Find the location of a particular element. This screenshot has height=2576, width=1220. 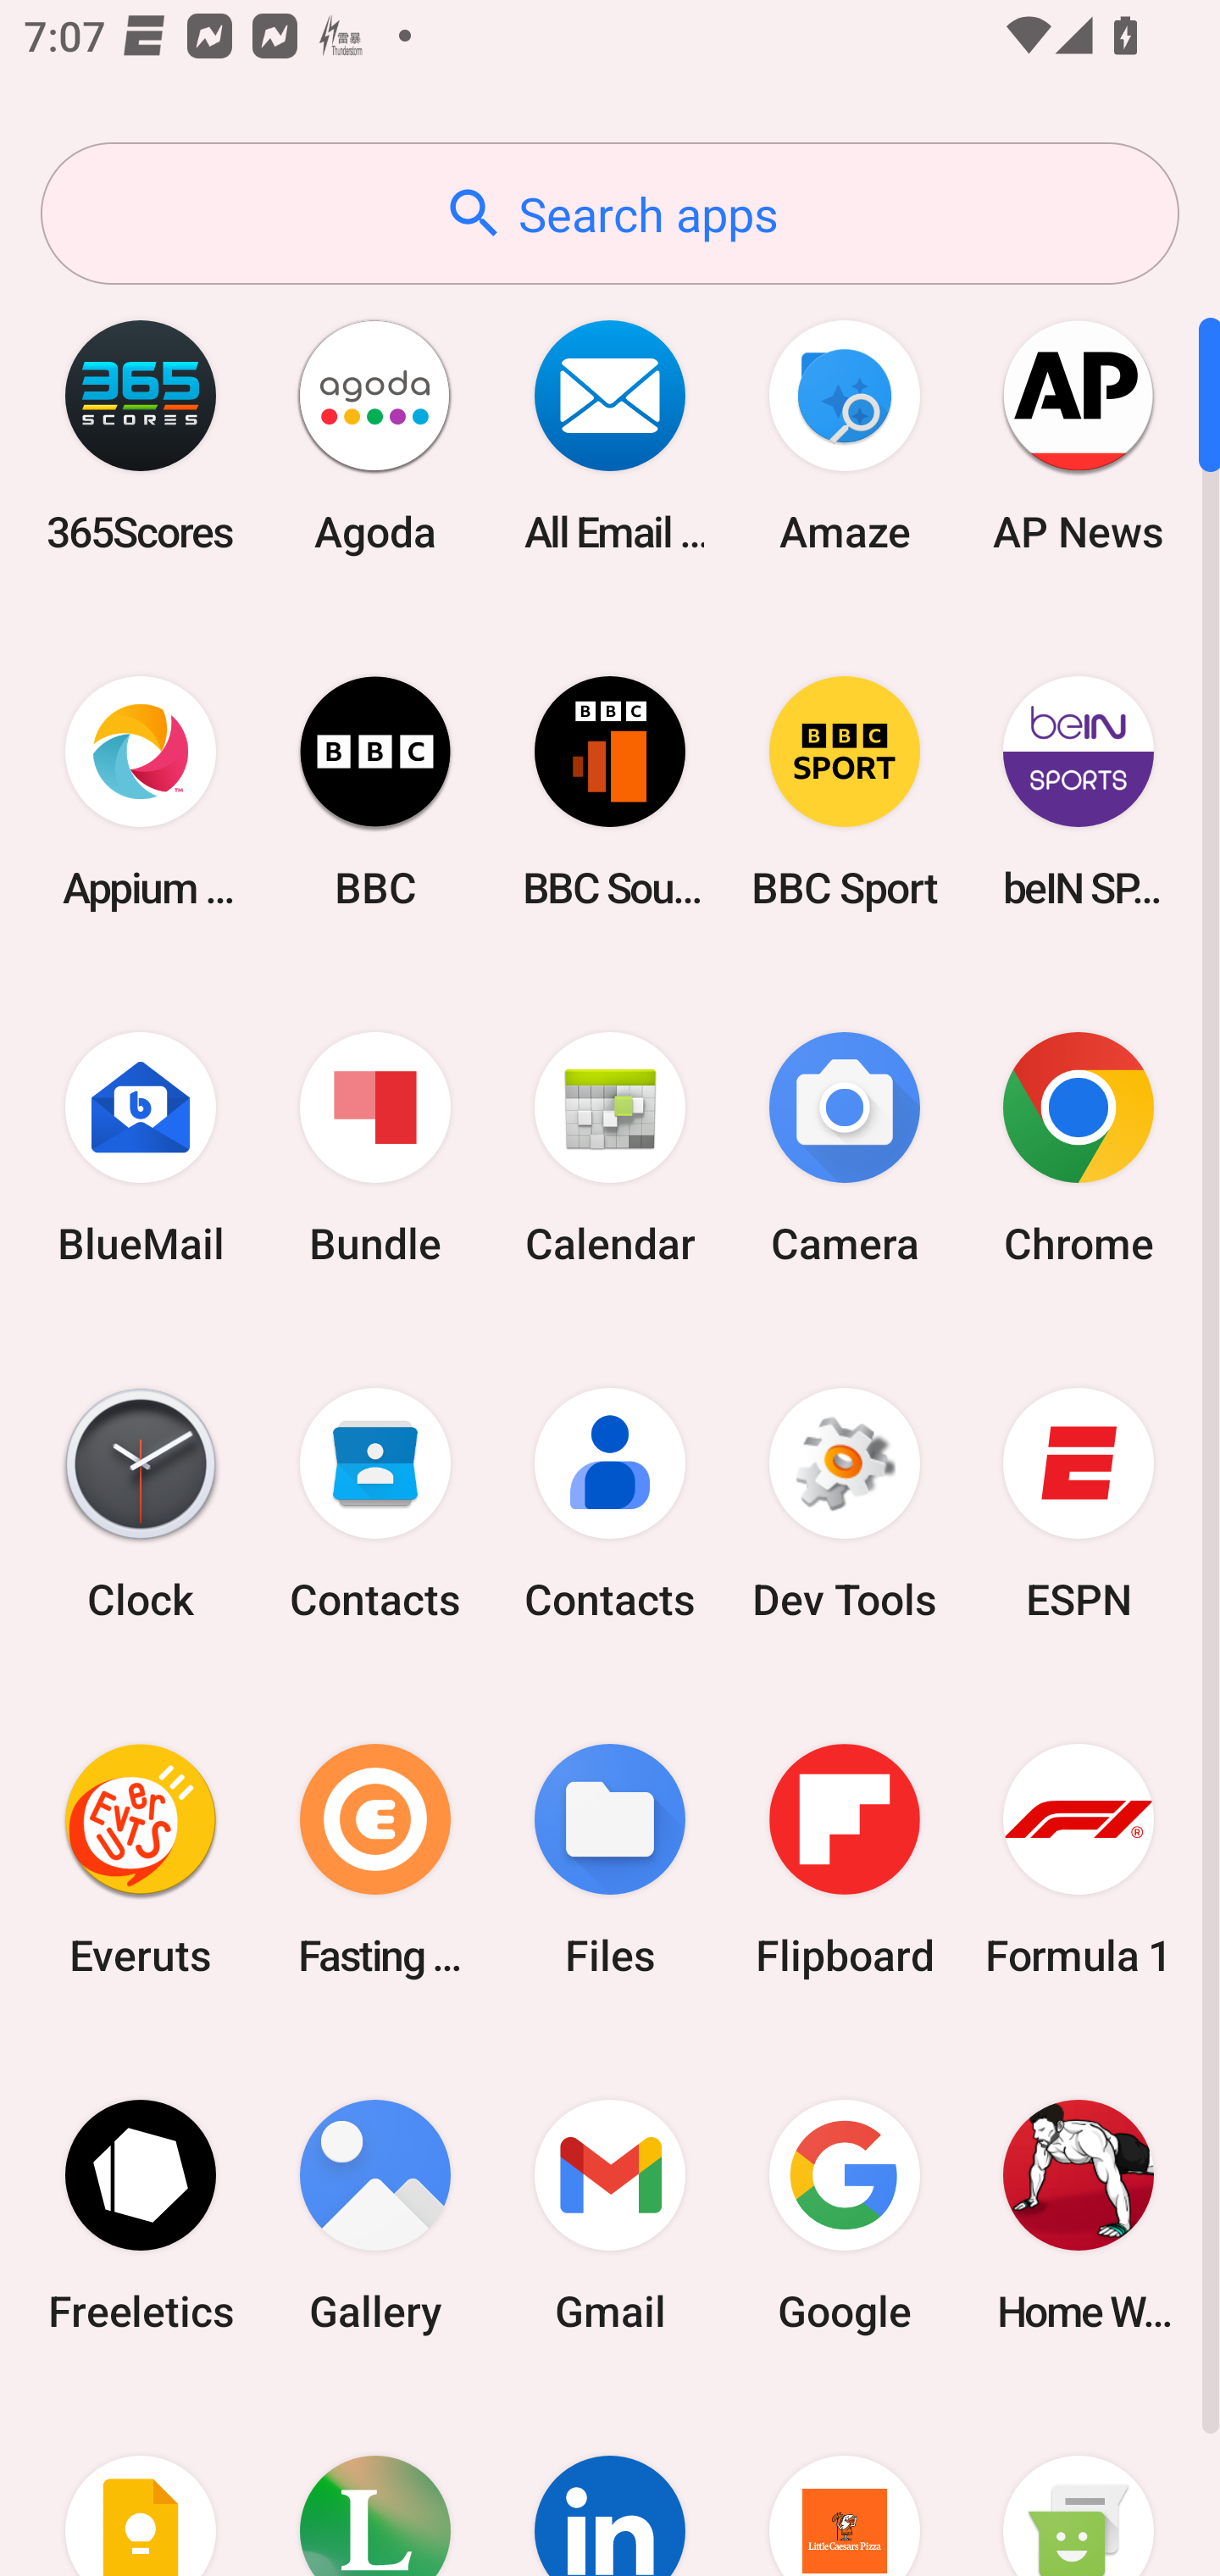

Gallery is located at coordinates (375, 2215).